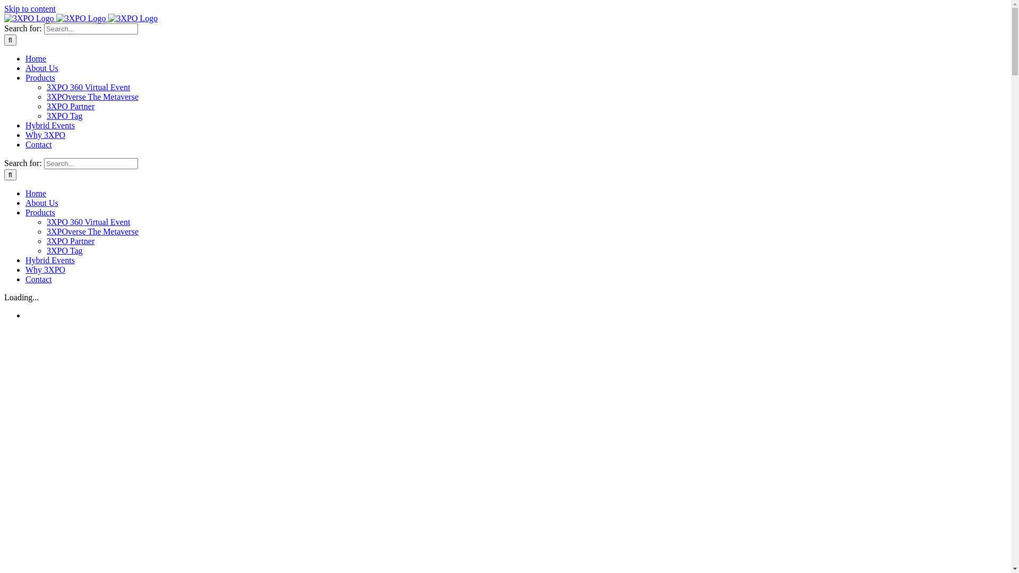 The width and height of the screenshot is (1019, 573). I want to click on 3XPO 360 Virtual Event, so click(88, 87).